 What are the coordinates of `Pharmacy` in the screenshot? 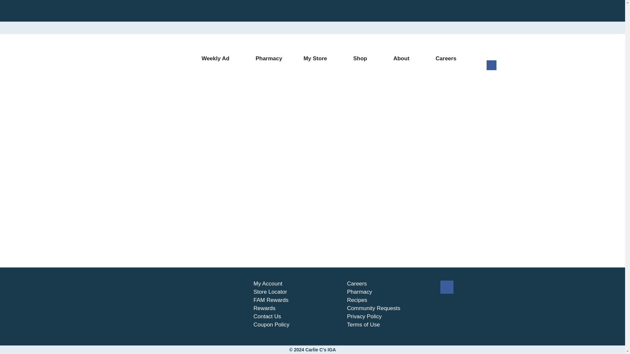 It's located at (269, 59).